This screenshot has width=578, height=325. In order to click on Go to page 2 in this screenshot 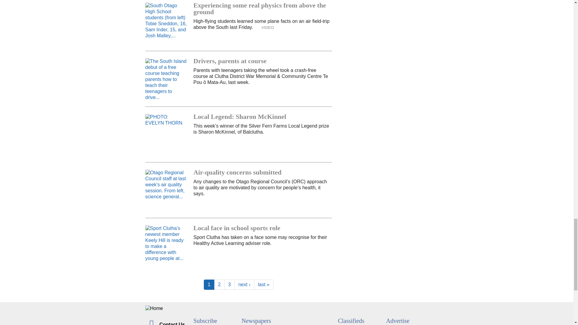, I will do `click(219, 285)`.